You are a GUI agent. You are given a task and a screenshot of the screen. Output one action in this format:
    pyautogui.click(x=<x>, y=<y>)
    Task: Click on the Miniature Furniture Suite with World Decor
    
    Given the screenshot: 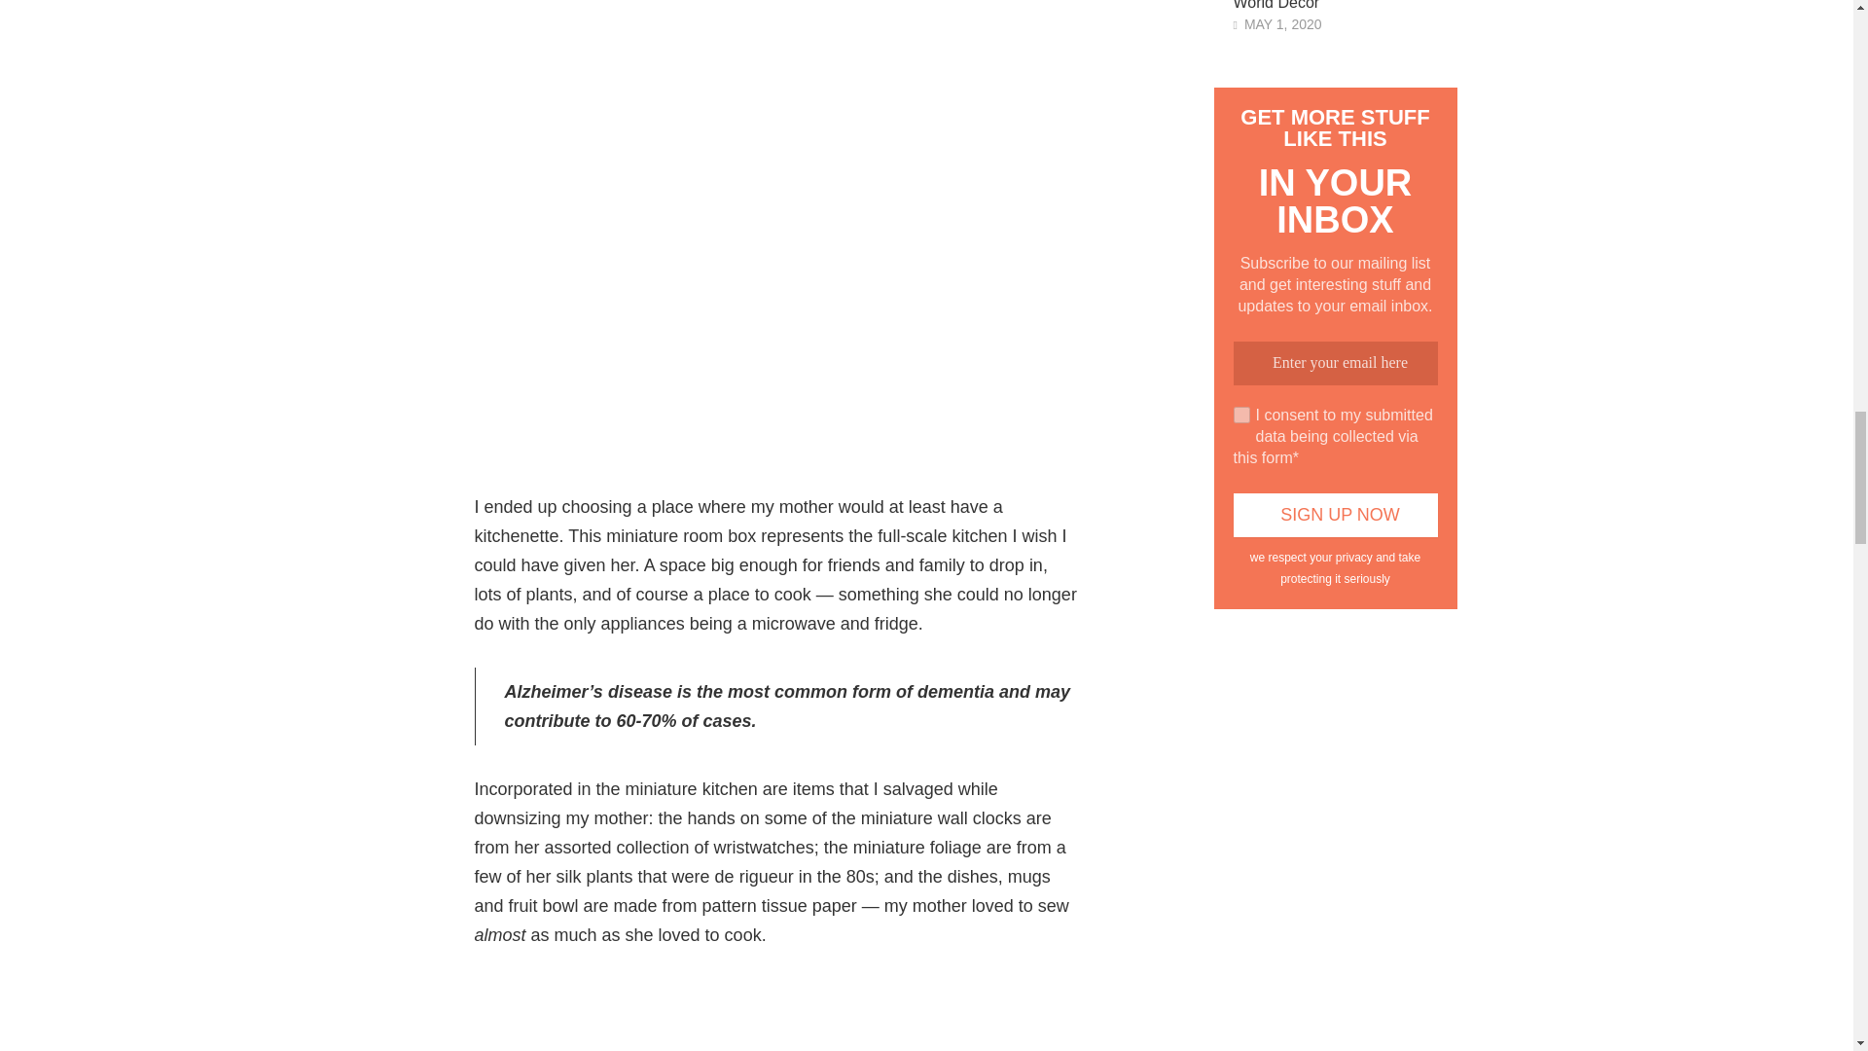 What is the action you would take?
    pyautogui.click(x=1345, y=7)
    